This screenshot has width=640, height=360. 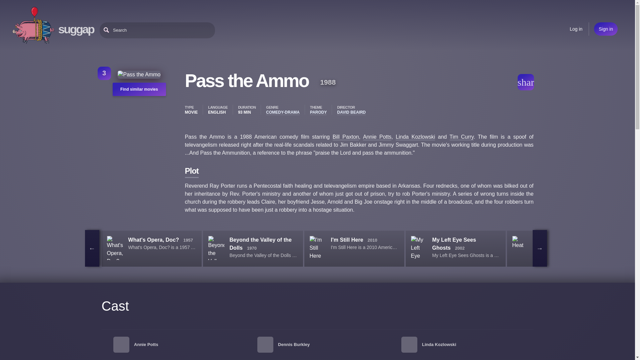 I want to click on Find similar movies, so click(x=139, y=89).